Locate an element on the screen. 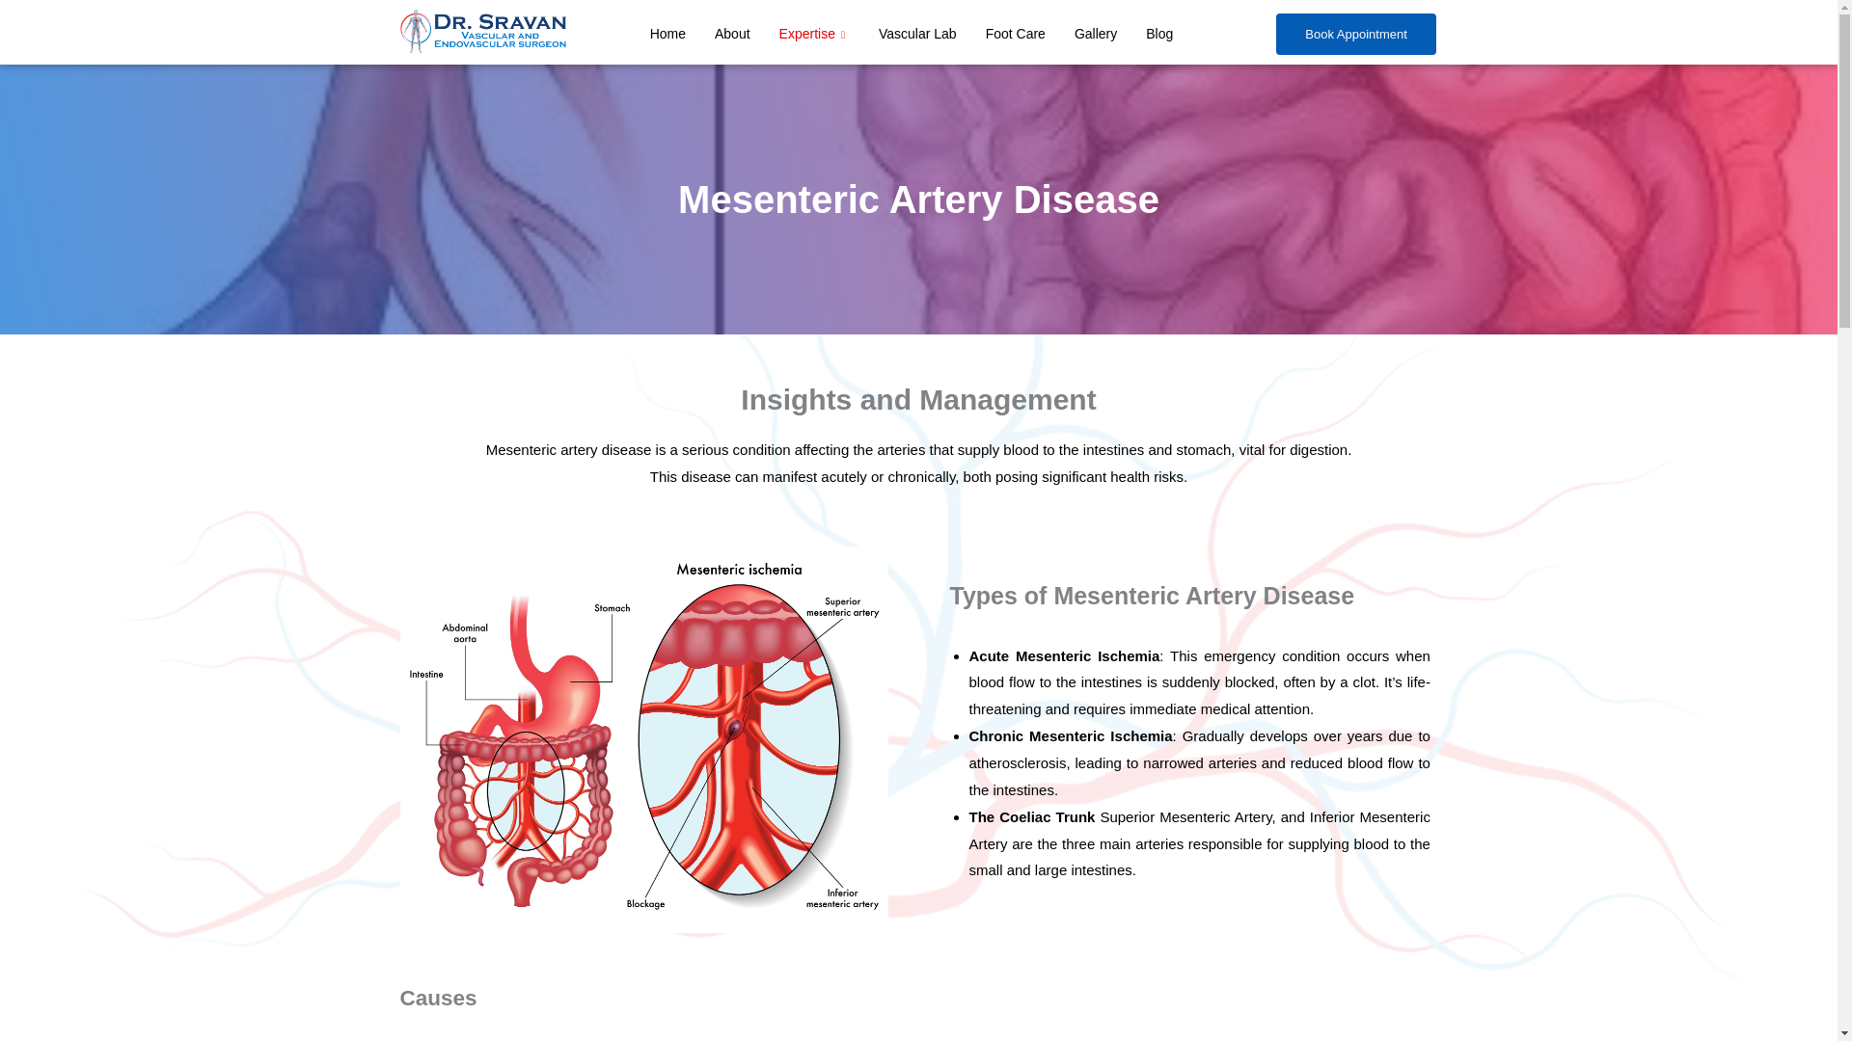 Image resolution: width=1852 pixels, height=1041 pixels. Foot Care is located at coordinates (1015, 37).